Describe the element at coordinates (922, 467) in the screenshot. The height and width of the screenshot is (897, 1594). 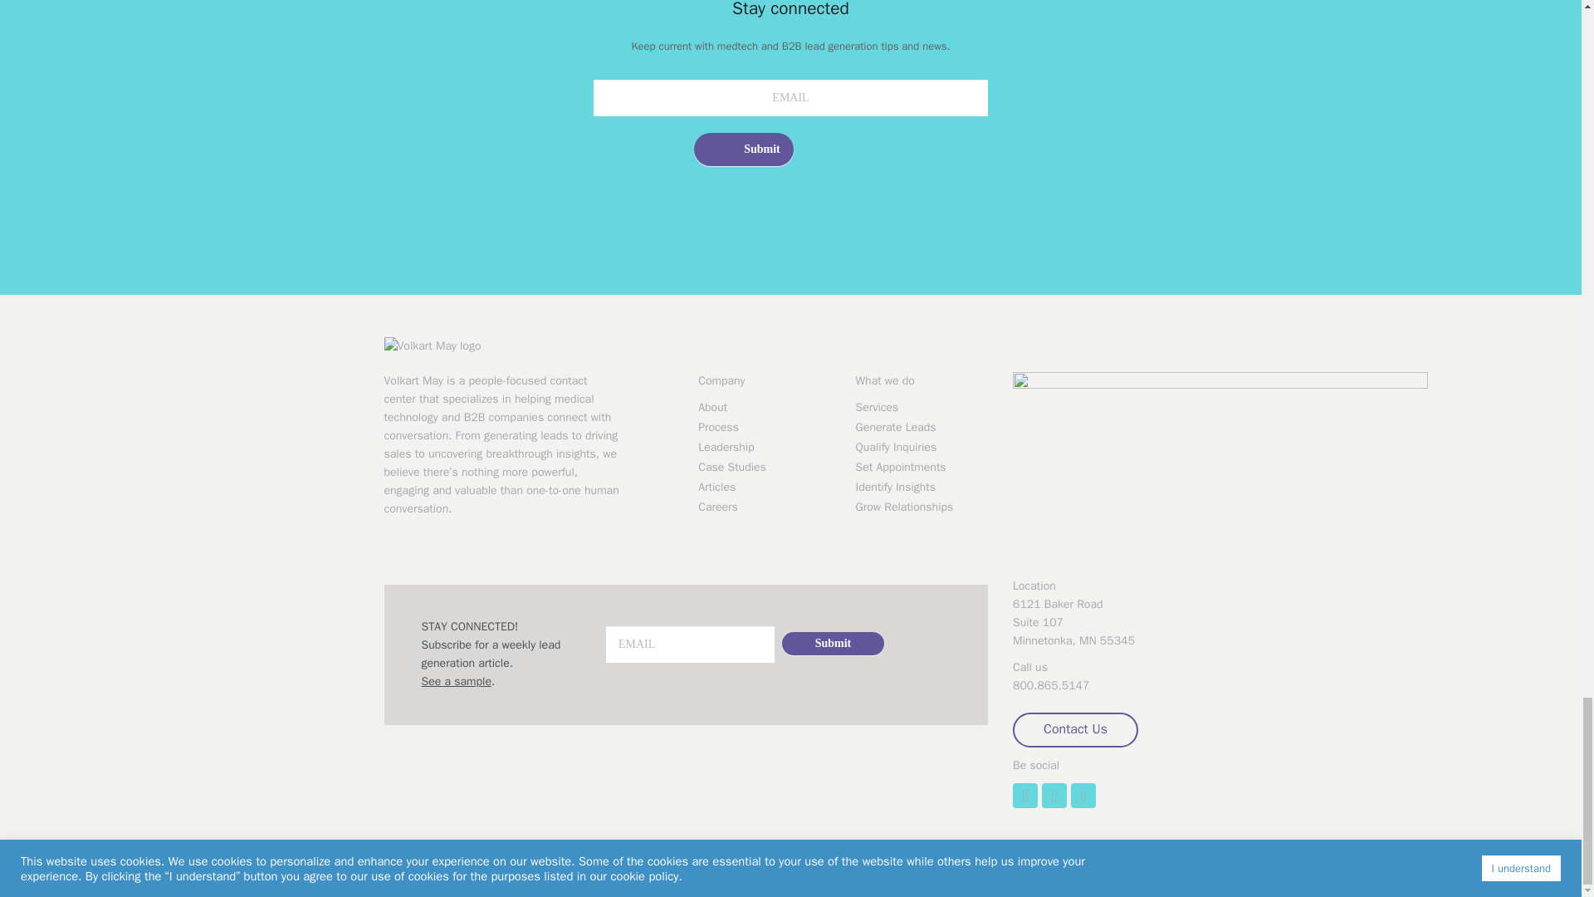
I see `Set Appointments` at that location.